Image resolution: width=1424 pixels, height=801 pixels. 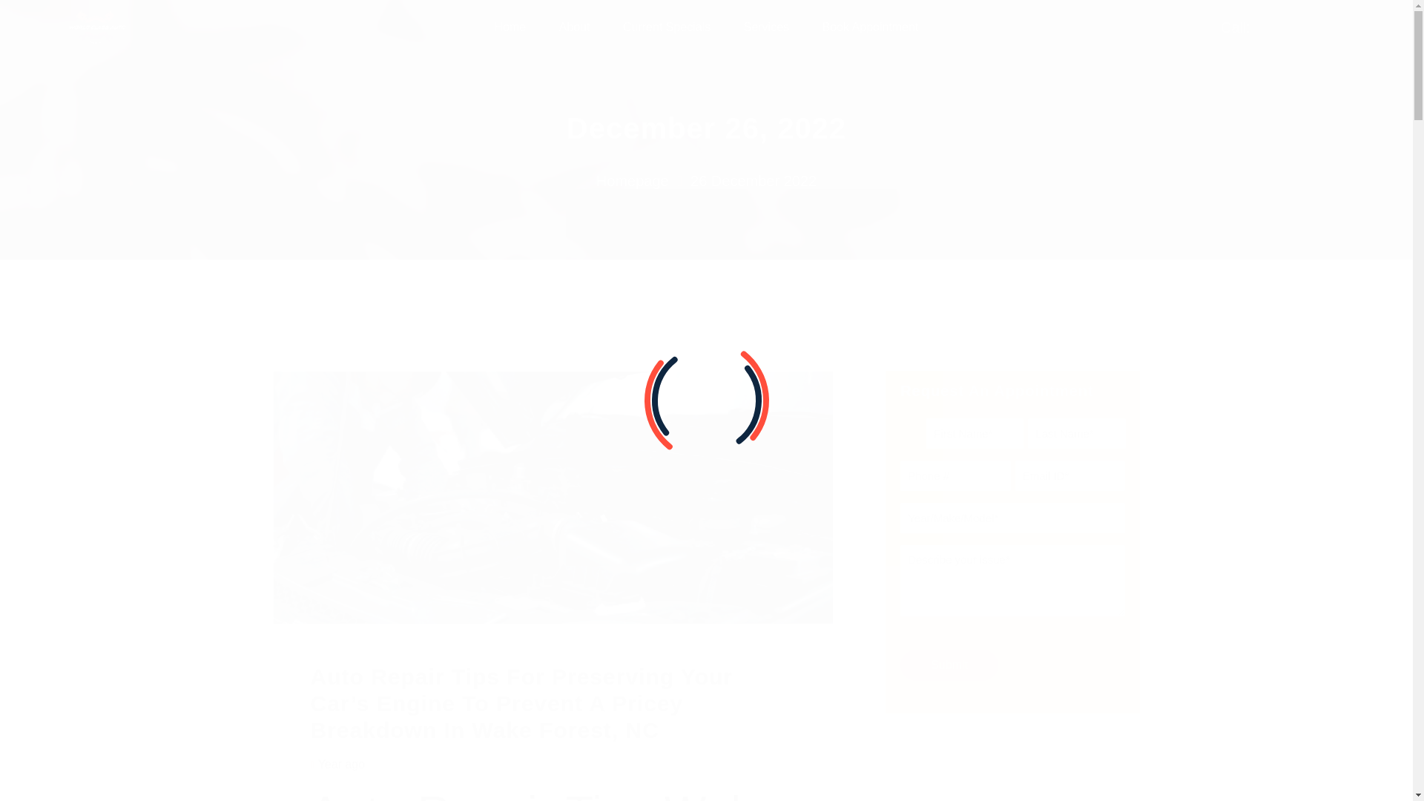 I want to click on 919 876-8011, so click(x=1299, y=27).